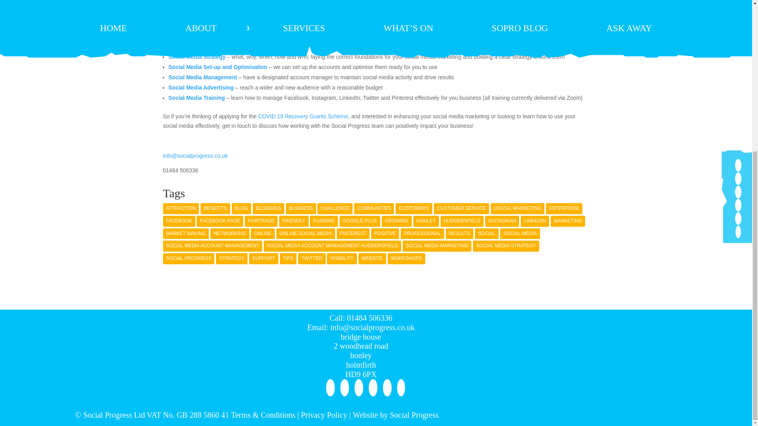 This screenshot has height=426, width=758. Describe the element at coordinates (201, 88) in the screenshot. I see `Social Media Advertising` at that location.